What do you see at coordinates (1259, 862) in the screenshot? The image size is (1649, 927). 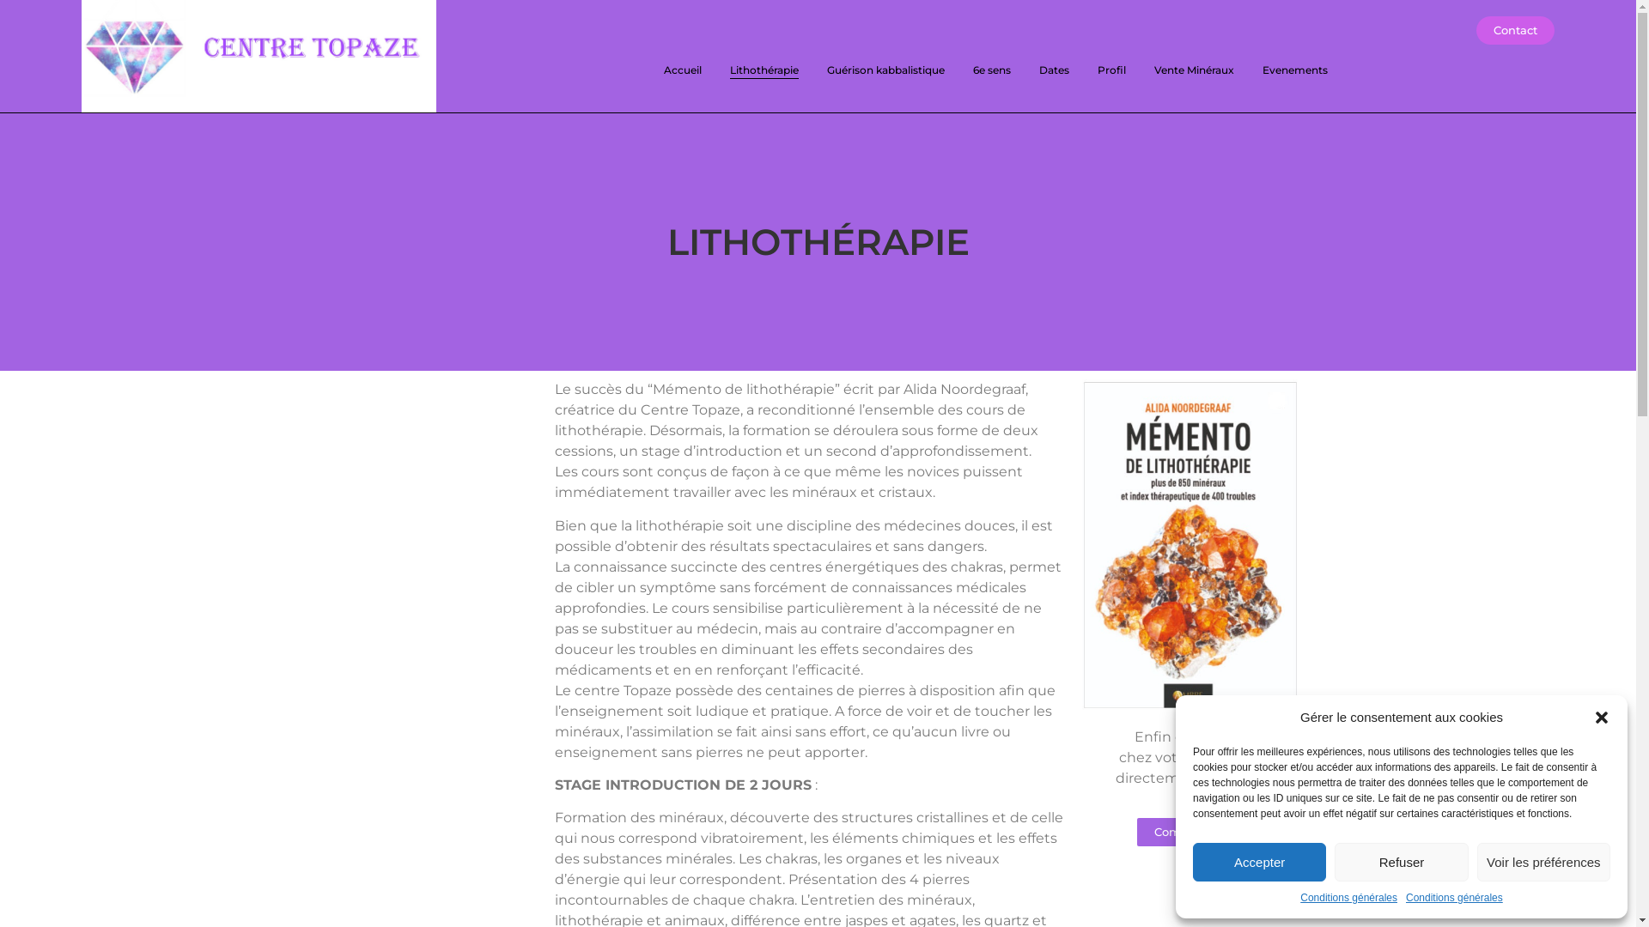 I see `Accepter` at bounding box center [1259, 862].